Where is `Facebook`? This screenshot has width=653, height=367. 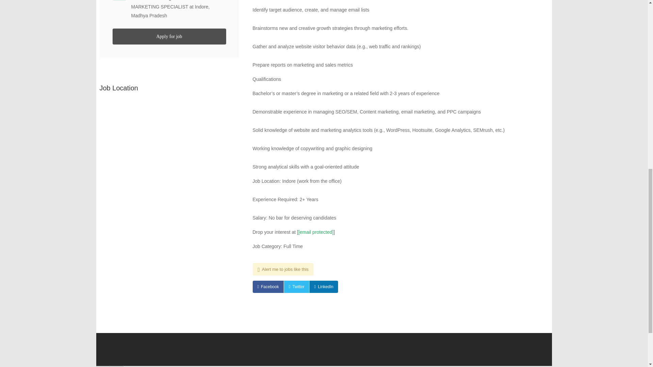 Facebook is located at coordinates (268, 287).